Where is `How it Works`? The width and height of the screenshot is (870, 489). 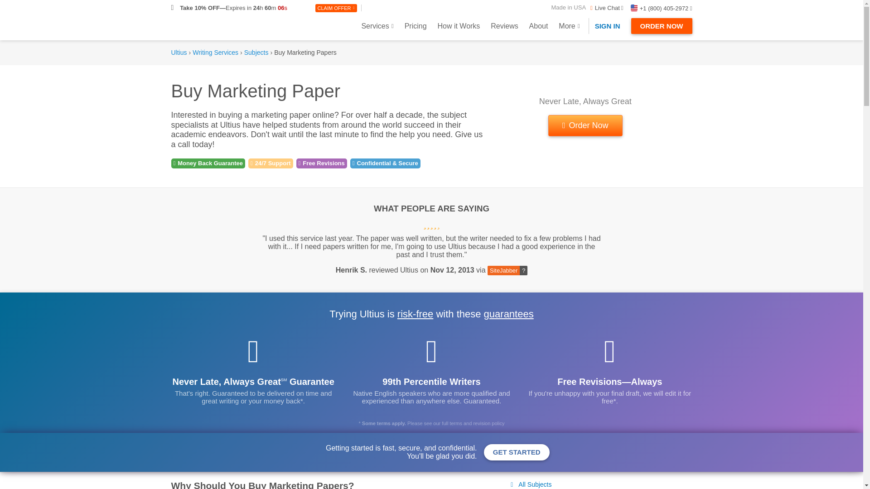 How it Works is located at coordinates (459, 25).